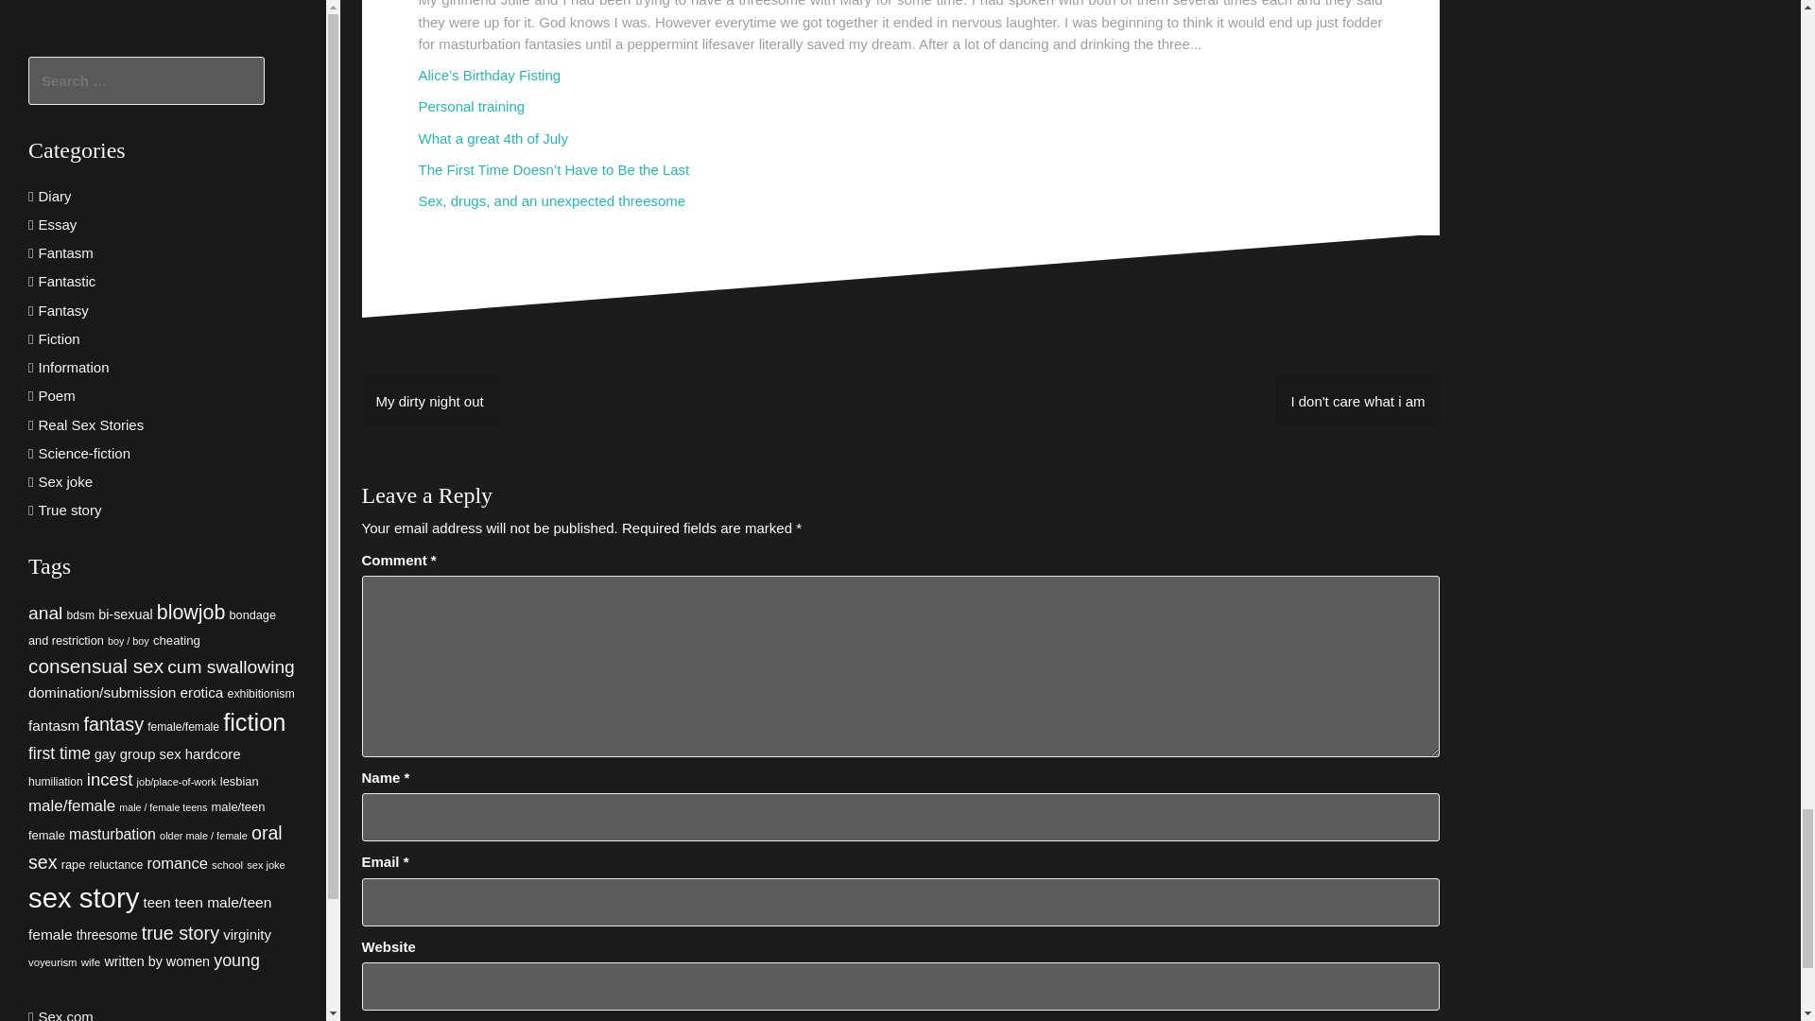  What do you see at coordinates (429, 401) in the screenshot?
I see `My dirty night out` at bounding box center [429, 401].